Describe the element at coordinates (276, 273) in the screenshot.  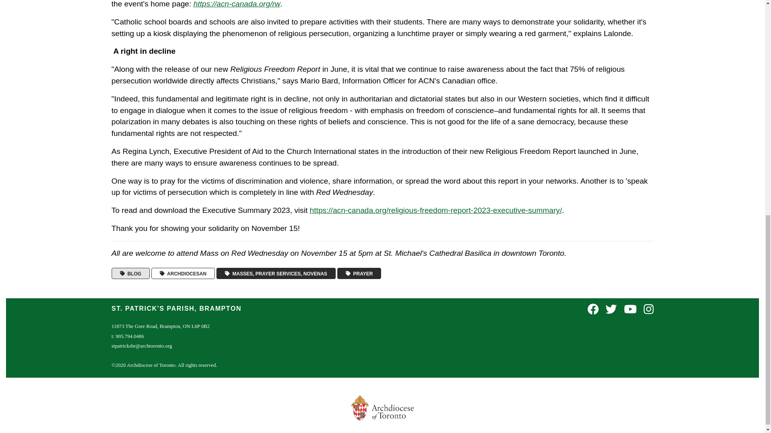
I see `Masses, Prayer Services, Novenas` at that location.